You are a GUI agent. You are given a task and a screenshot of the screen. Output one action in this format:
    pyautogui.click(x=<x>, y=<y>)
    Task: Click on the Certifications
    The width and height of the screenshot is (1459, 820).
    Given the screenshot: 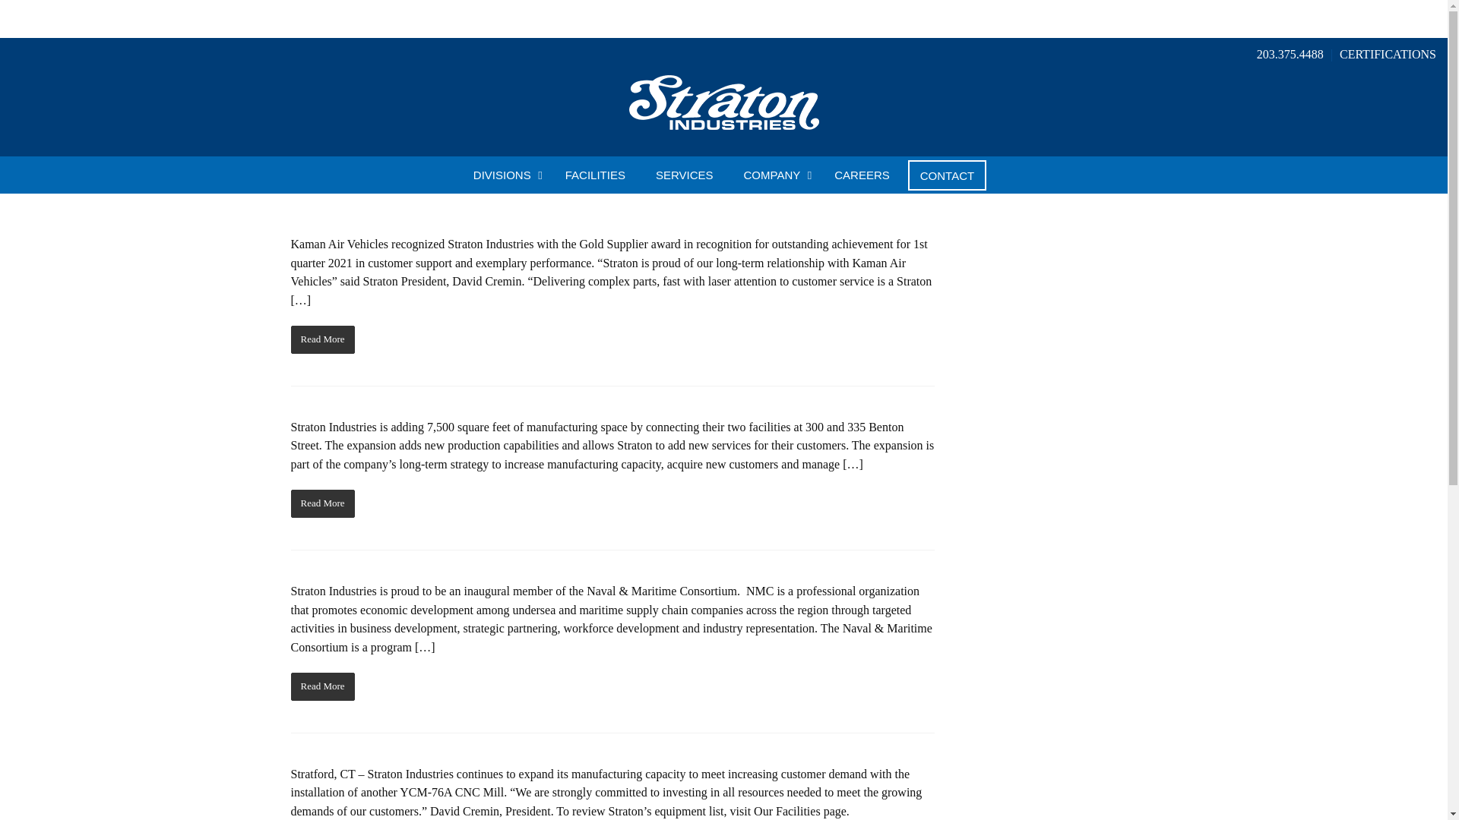 What is the action you would take?
    pyautogui.click(x=1388, y=55)
    